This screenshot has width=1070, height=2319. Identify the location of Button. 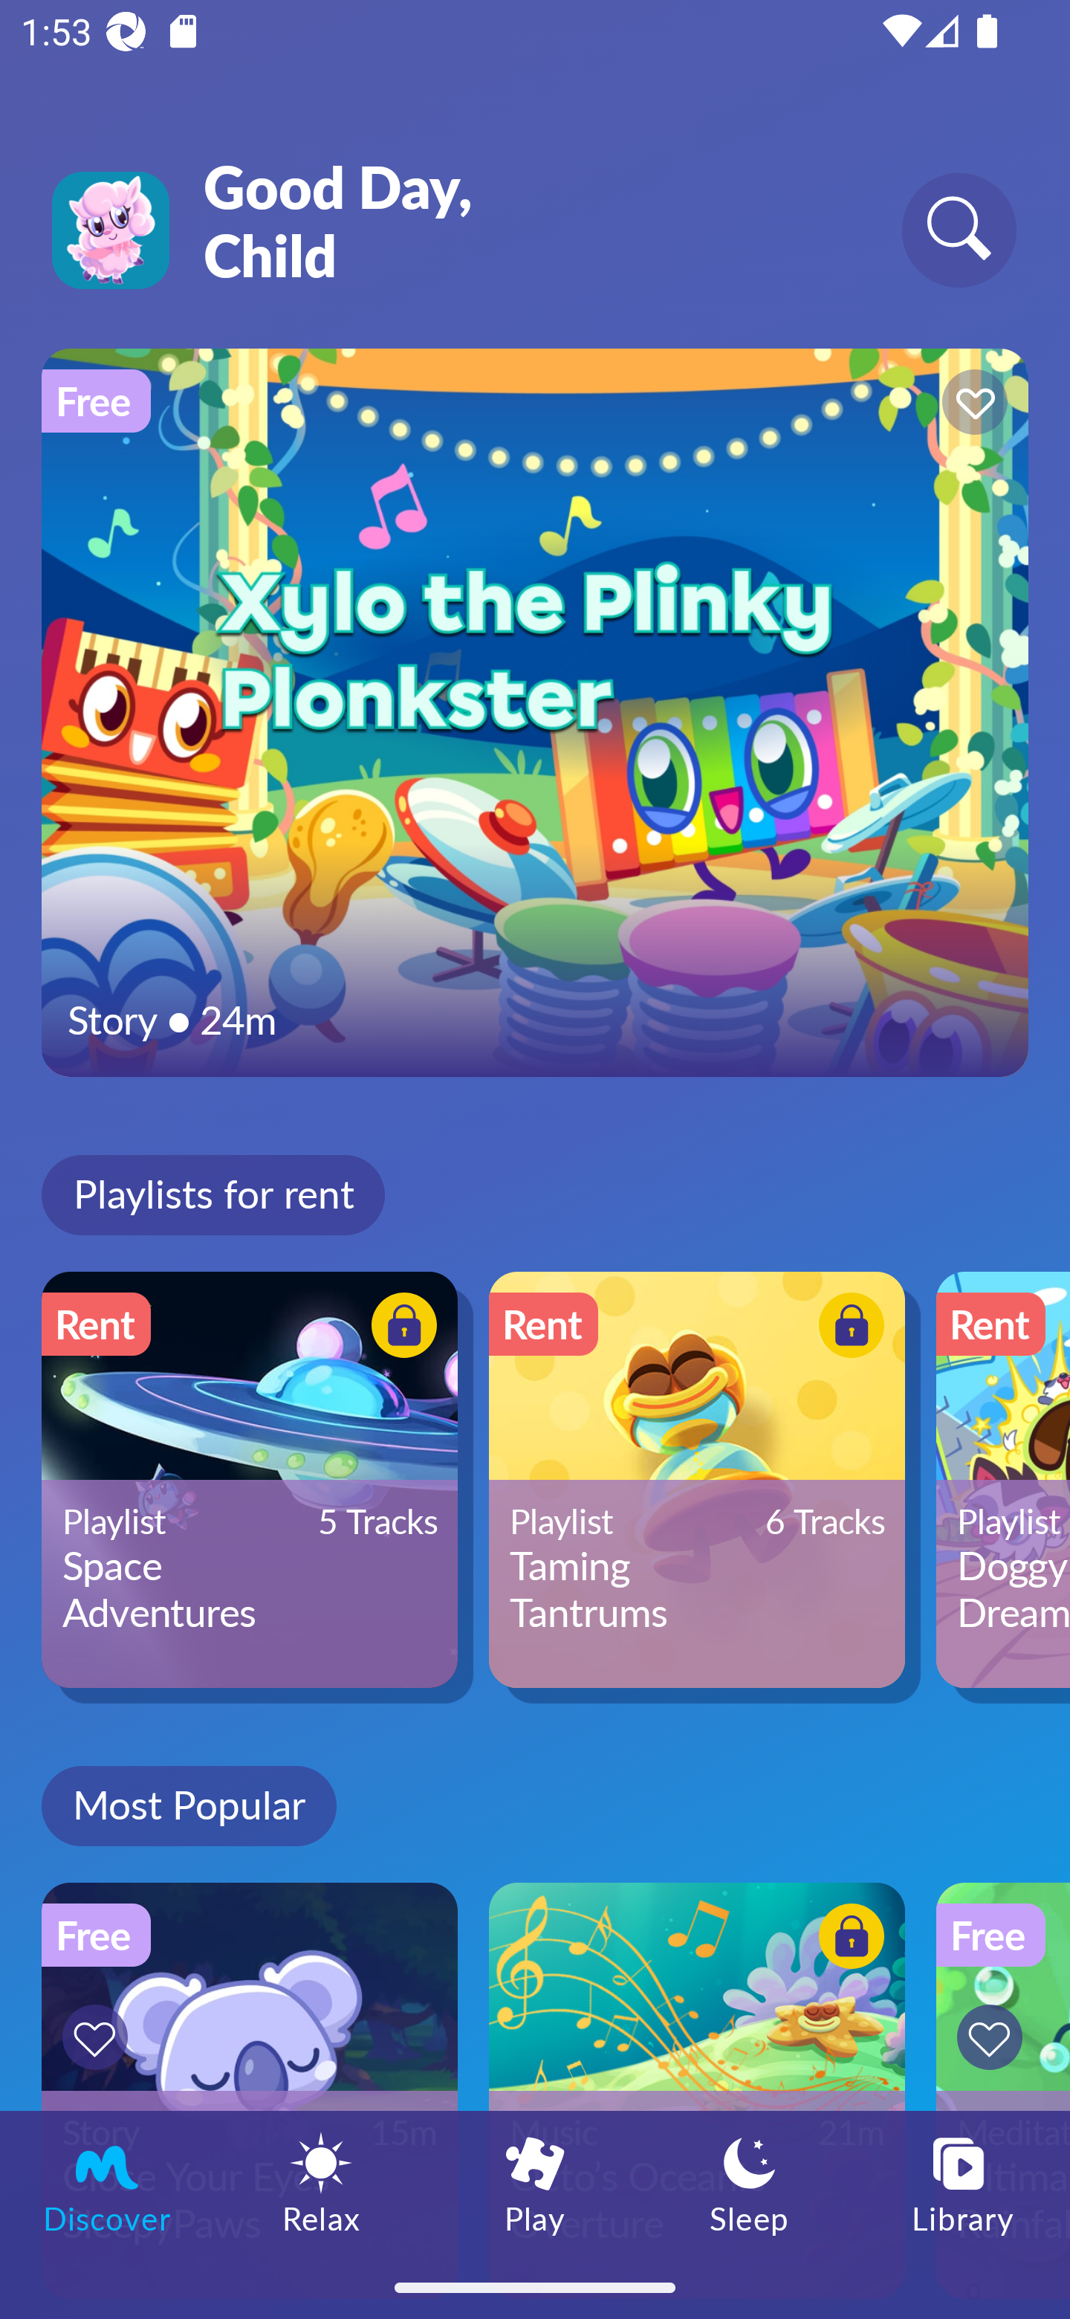
(847, 1328).